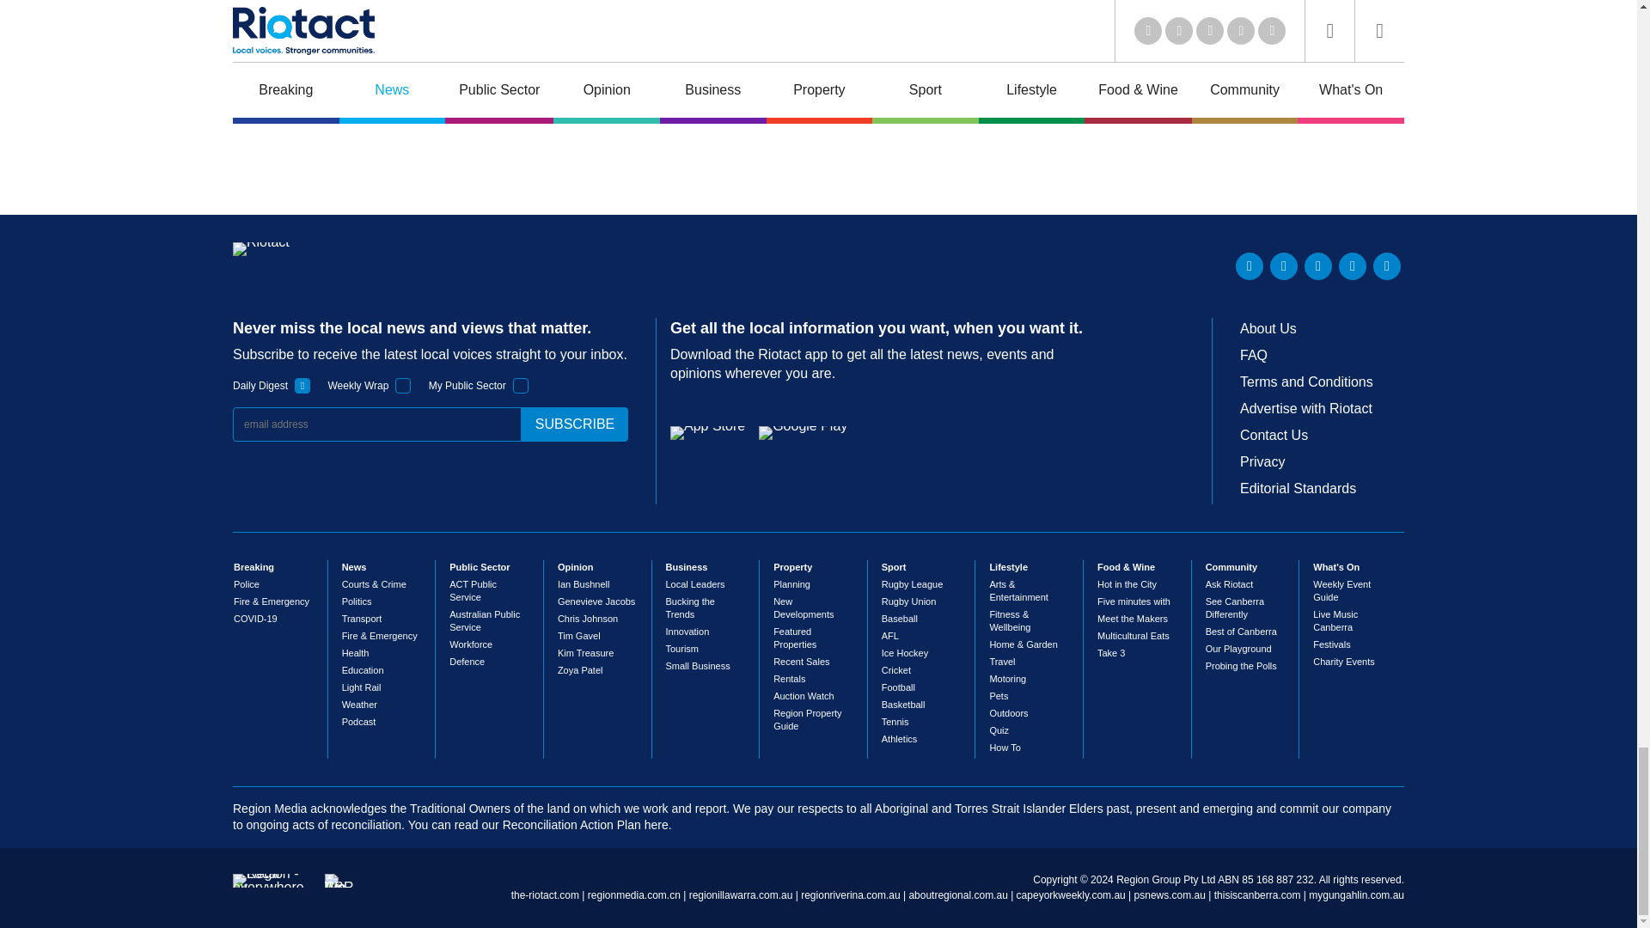 Image resolution: width=1650 pixels, height=928 pixels. I want to click on LinkedIn, so click(1250, 266).